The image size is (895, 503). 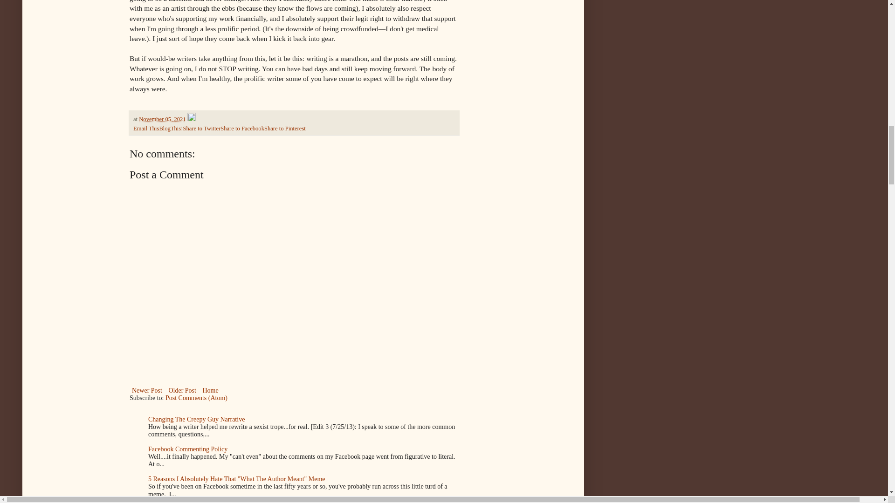 What do you see at coordinates (182, 390) in the screenshot?
I see `Older Post` at bounding box center [182, 390].